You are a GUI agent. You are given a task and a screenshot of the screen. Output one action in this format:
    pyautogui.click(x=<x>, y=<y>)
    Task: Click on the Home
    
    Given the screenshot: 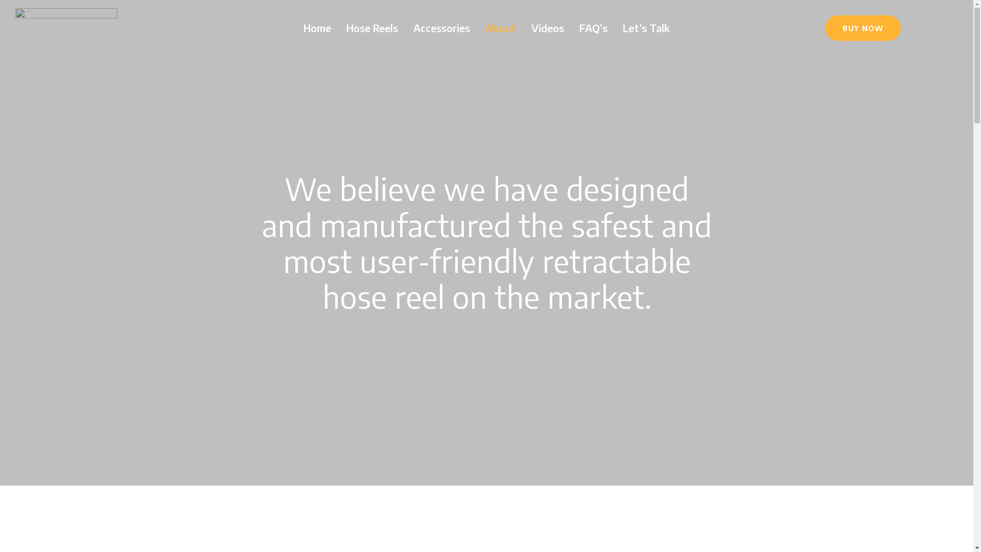 What is the action you would take?
    pyautogui.click(x=317, y=28)
    